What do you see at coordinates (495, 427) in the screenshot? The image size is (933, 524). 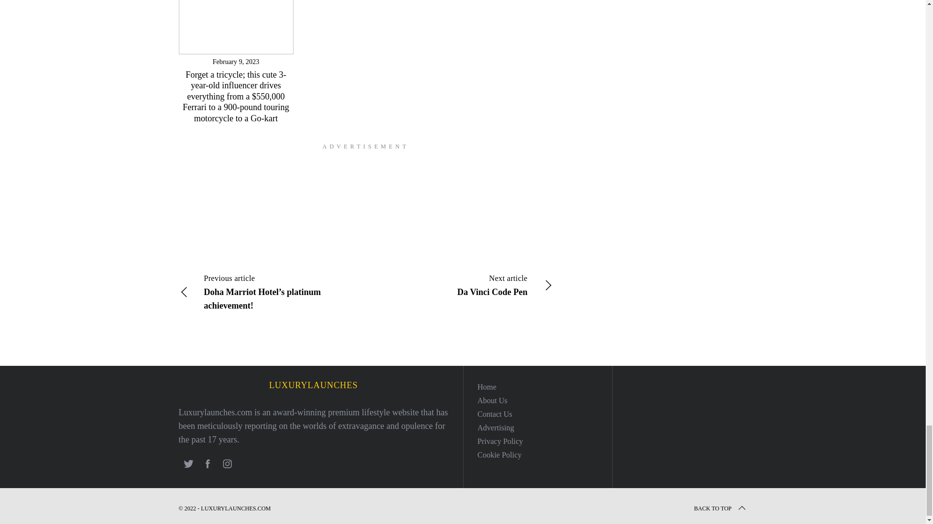 I see `Advertising` at bounding box center [495, 427].